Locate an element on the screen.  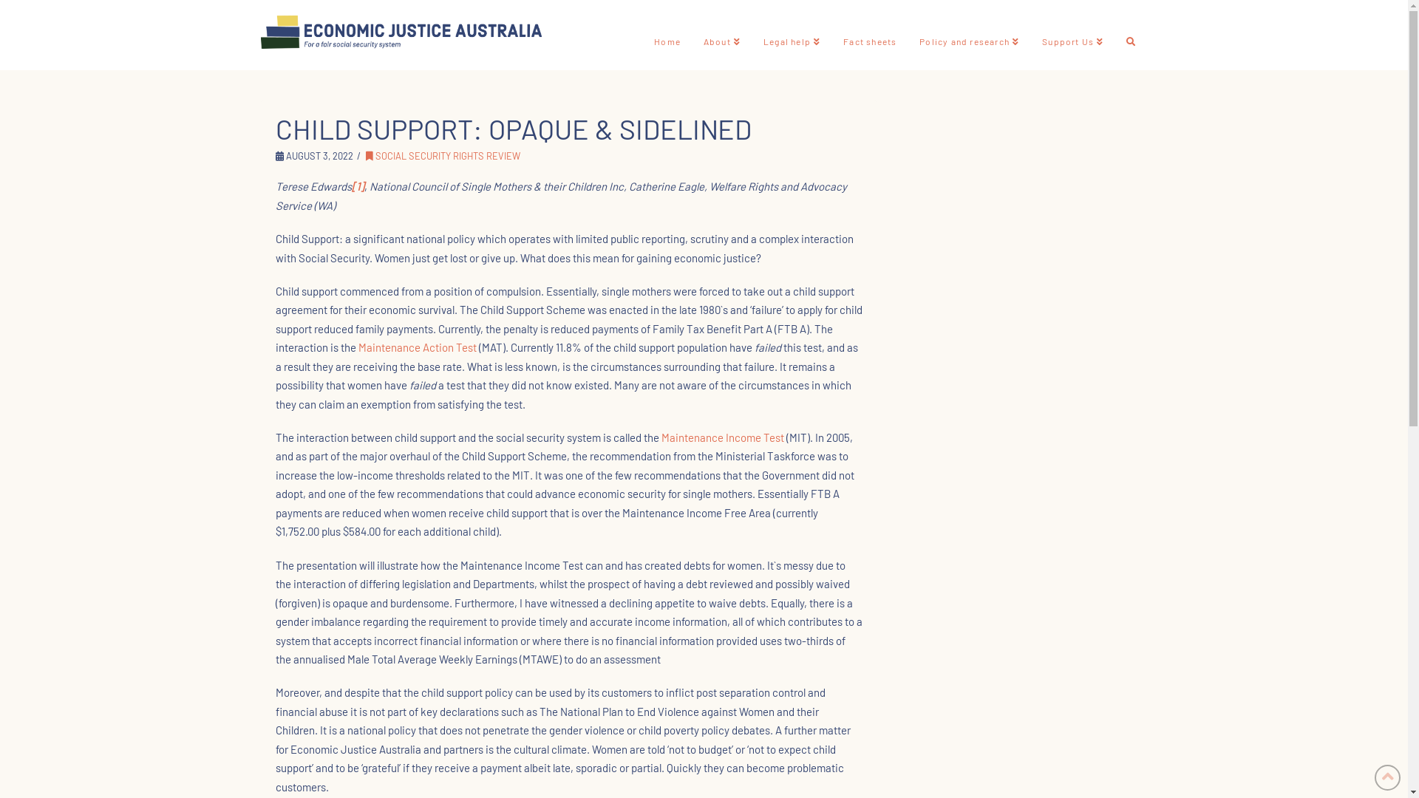
Legal help is located at coordinates (792, 35).